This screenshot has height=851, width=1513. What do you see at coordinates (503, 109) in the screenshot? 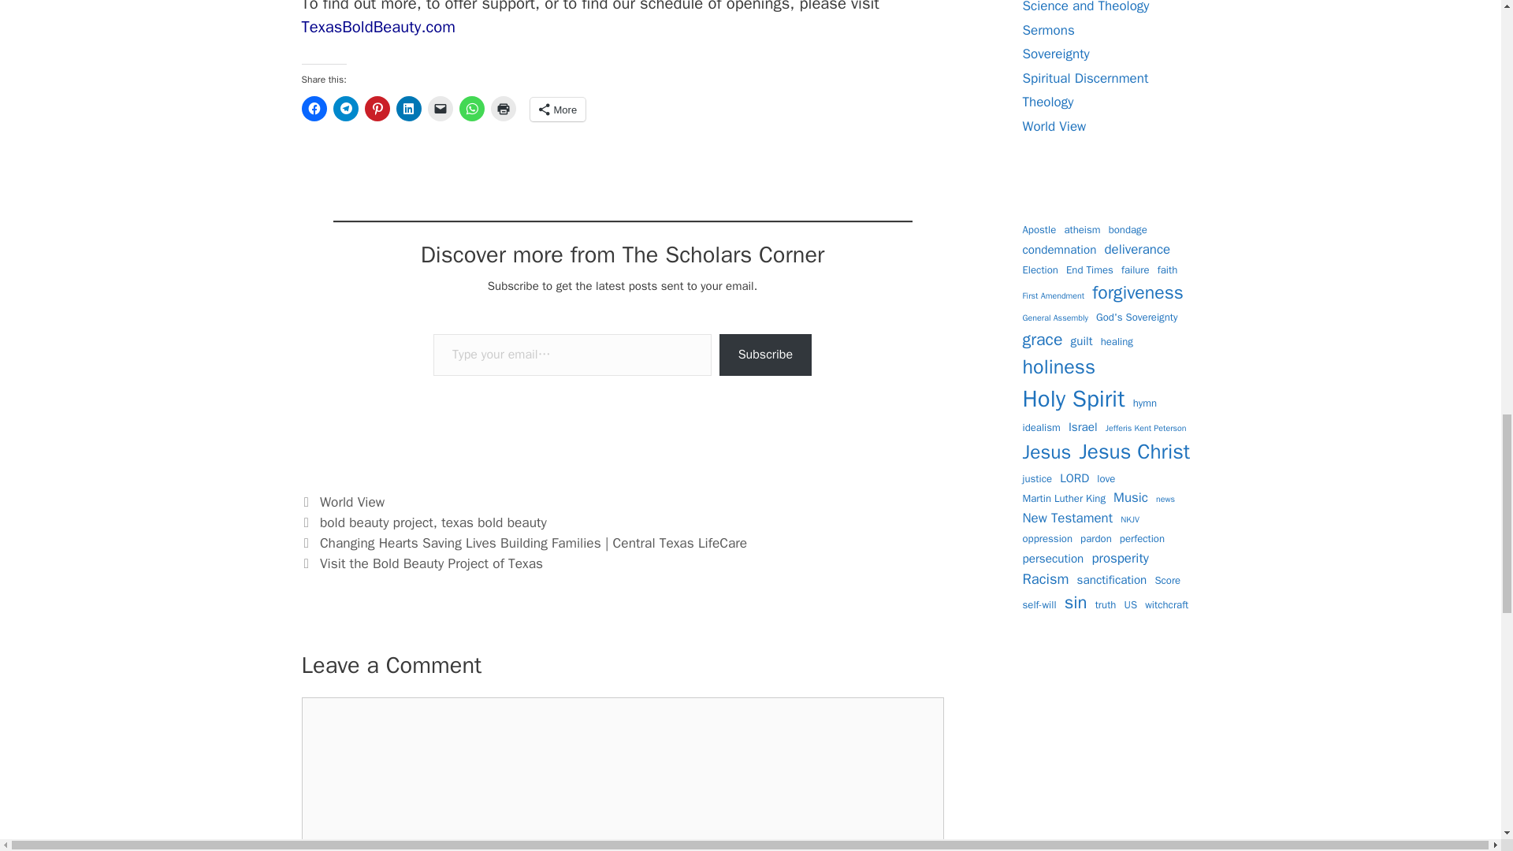
I see `Click to print` at bounding box center [503, 109].